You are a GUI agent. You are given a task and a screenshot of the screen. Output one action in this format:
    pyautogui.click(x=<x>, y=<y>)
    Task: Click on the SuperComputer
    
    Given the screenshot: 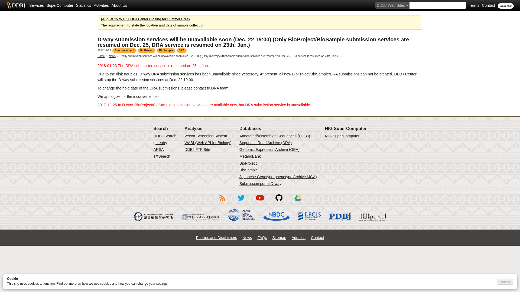 What is the action you would take?
    pyautogui.click(x=60, y=5)
    